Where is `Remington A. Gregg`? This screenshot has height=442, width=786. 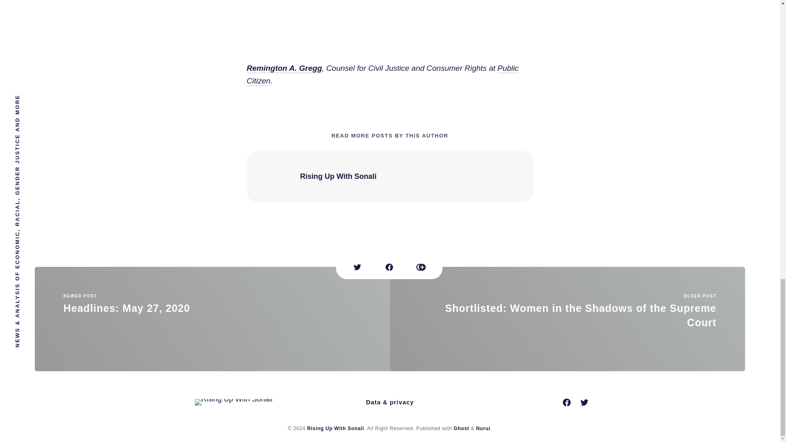
Remington A. Gregg is located at coordinates (483, 428).